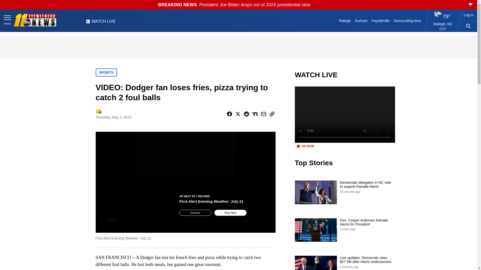 This screenshot has width=481, height=270. What do you see at coordinates (443, 29) in the screenshot?
I see `EDIT` at bounding box center [443, 29].